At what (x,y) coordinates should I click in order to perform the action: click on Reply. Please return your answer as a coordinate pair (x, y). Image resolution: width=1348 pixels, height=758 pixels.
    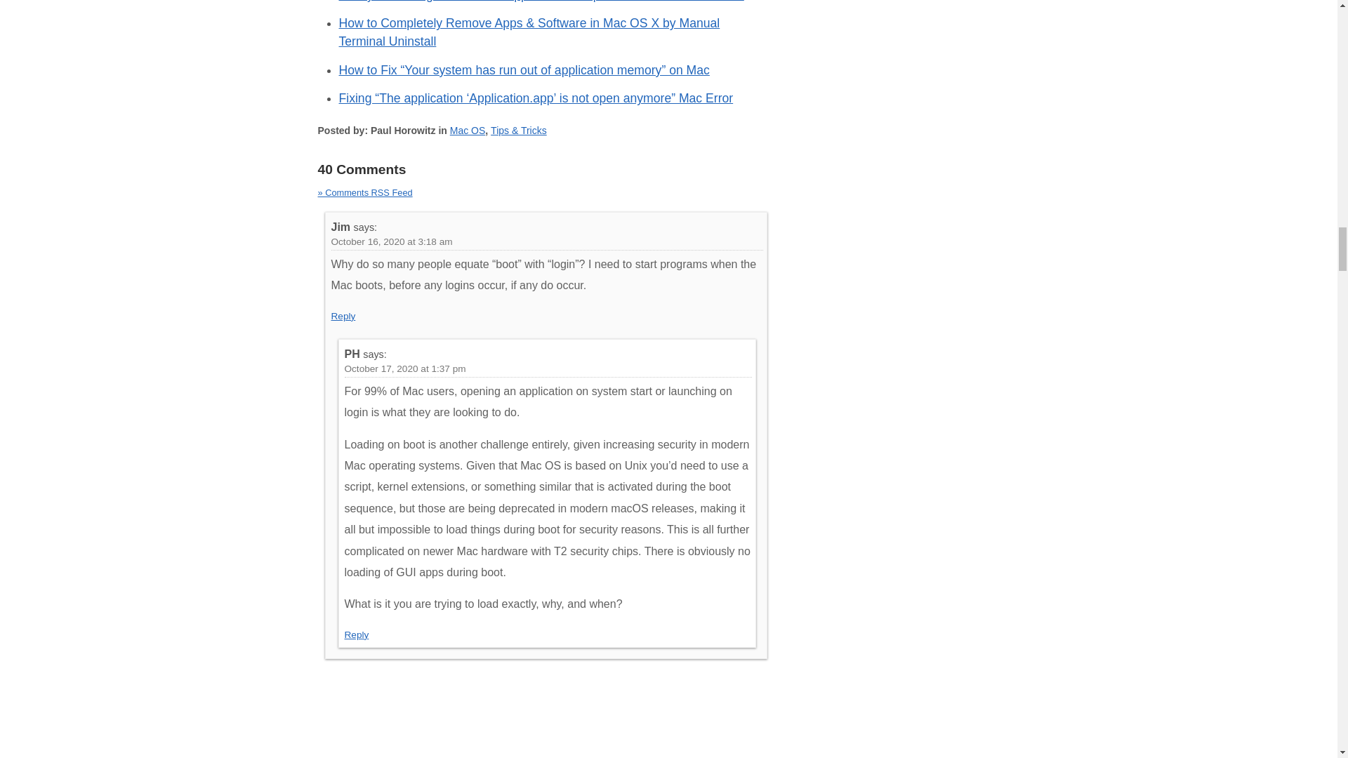
    Looking at the image, I should click on (343, 316).